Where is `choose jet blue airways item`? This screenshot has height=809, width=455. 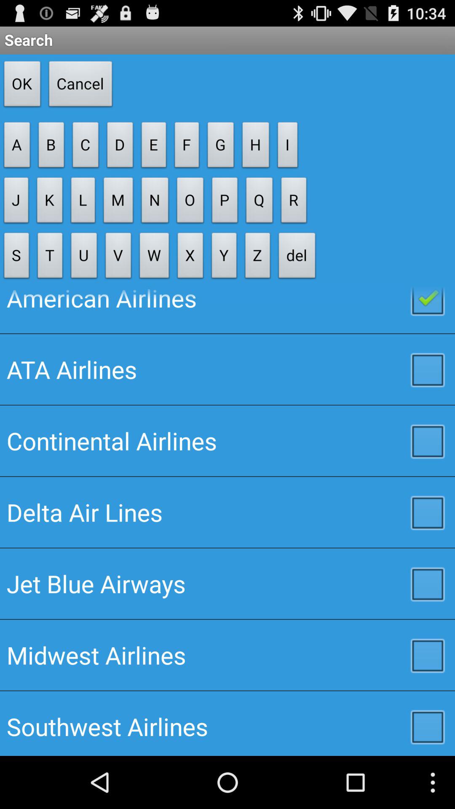 choose jet blue airways item is located at coordinates (227, 584).